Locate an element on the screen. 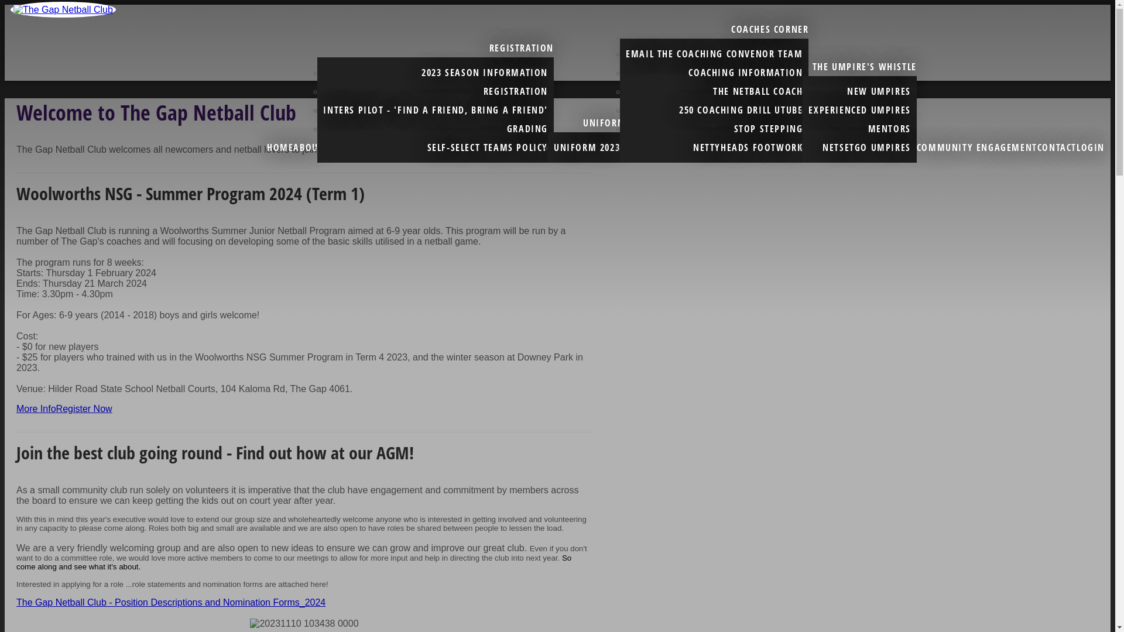 This screenshot has height=632, width=1124. COACHES CORNER is located at coordinates (770, 29).